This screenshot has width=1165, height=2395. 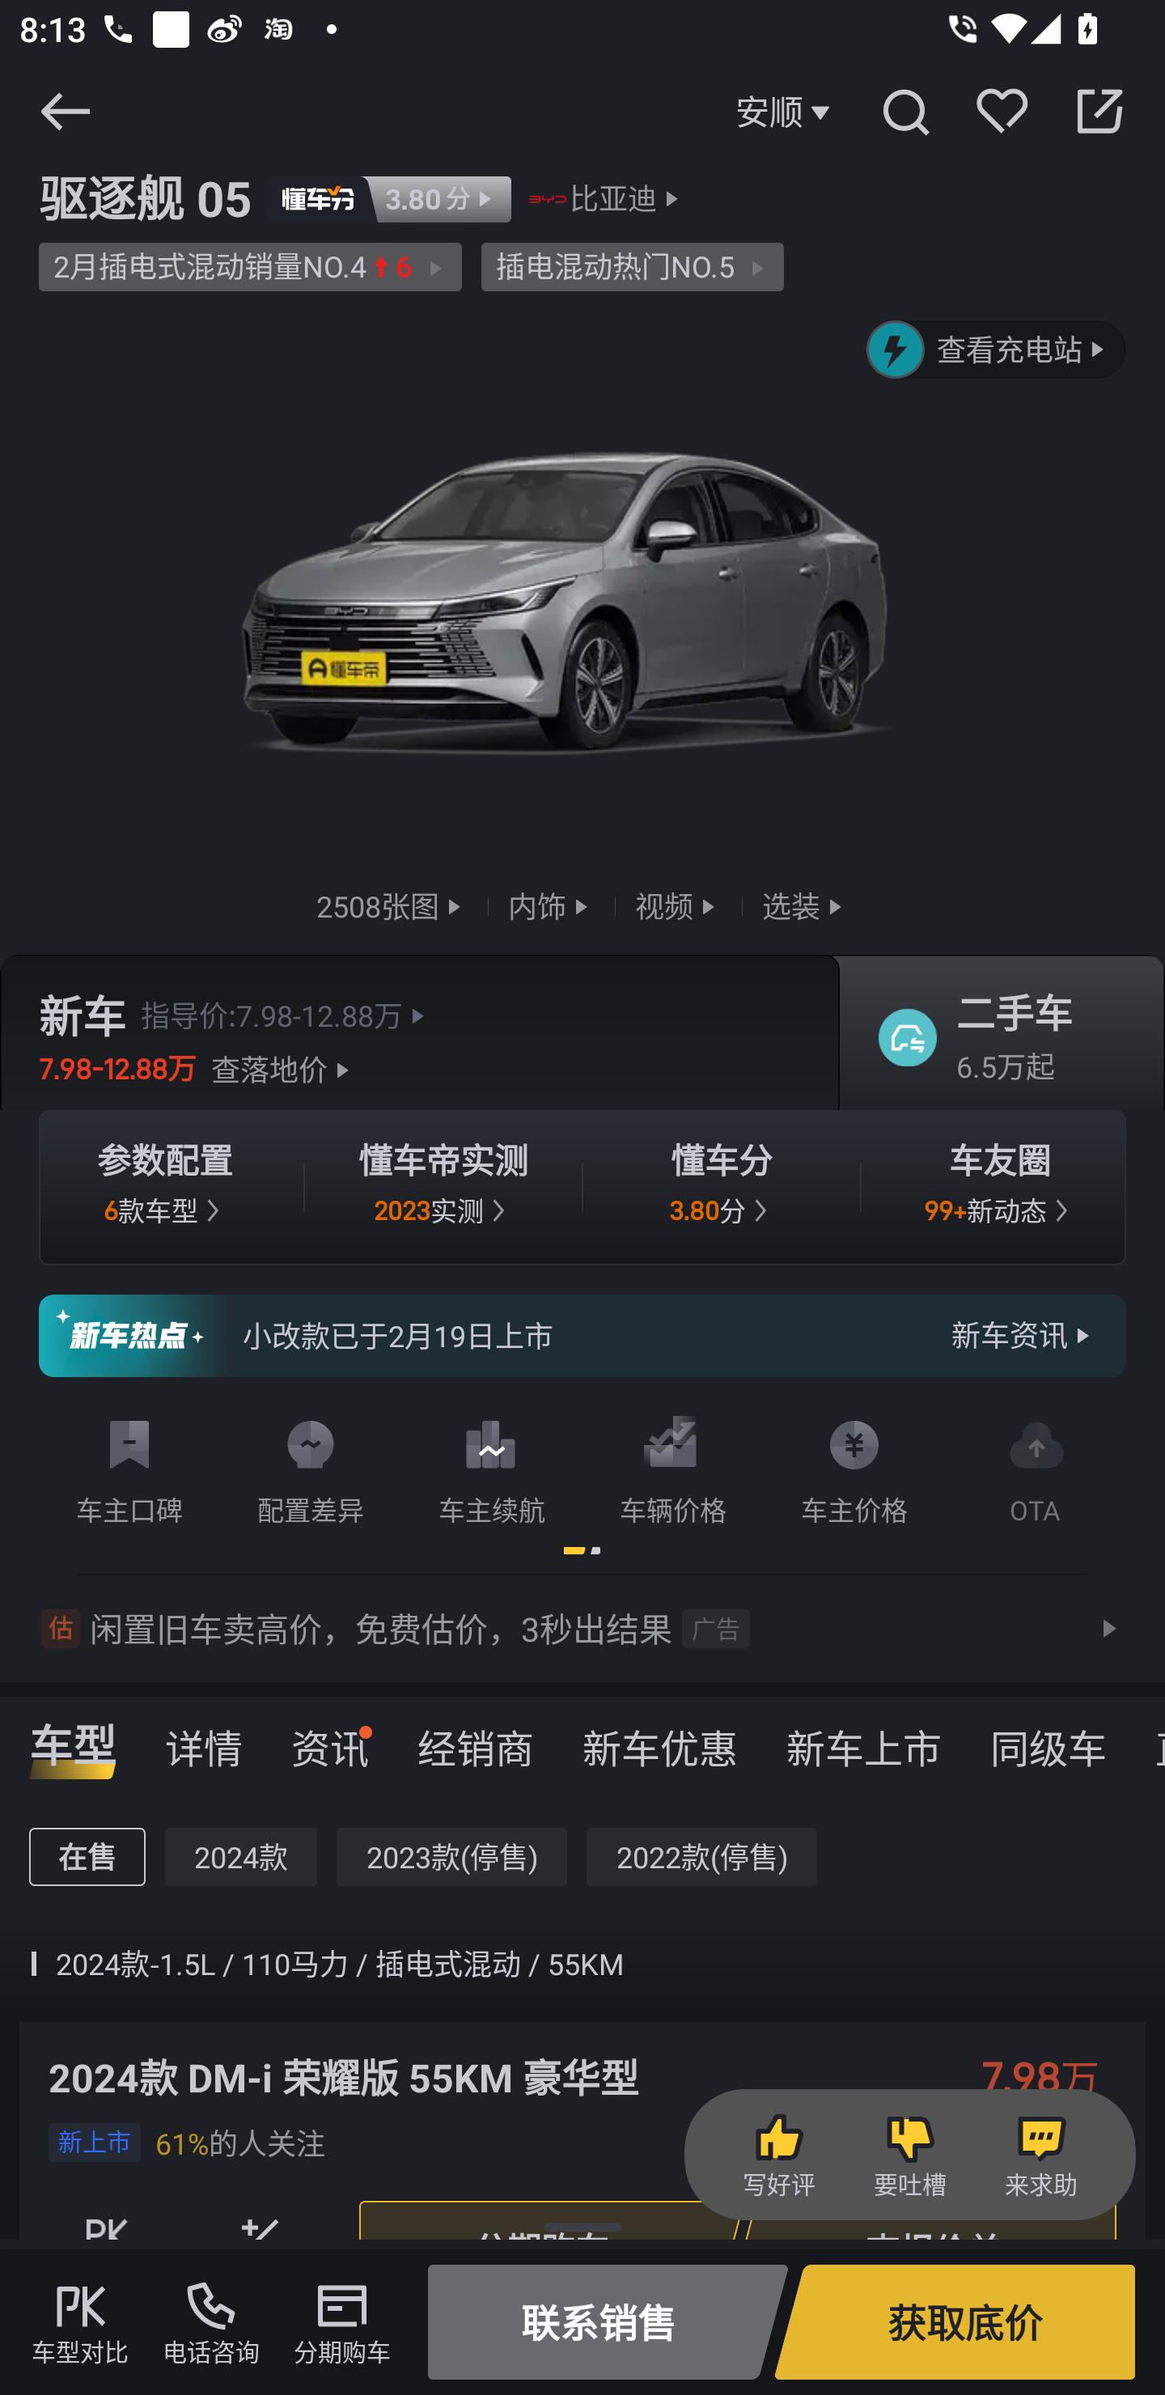 I want to click on 参数配置 6 款车型 , so click(x=165, y=1188).